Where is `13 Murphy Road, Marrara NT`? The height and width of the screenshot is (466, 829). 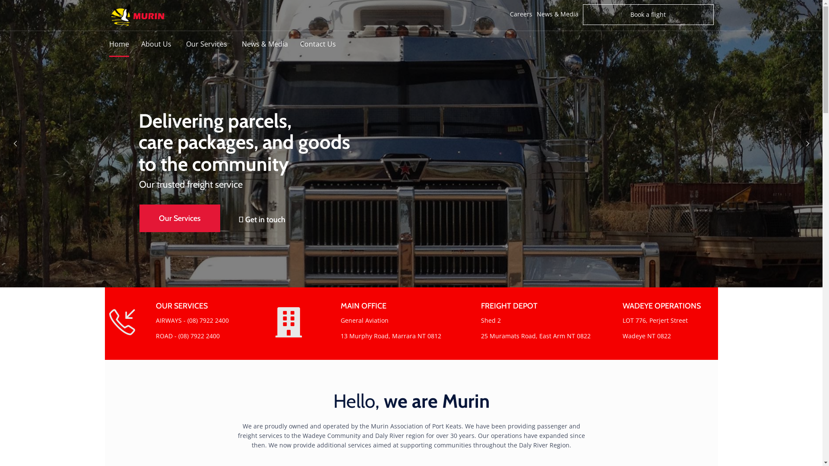 13 Murphy Road, Marrara NT is located at coordinates (383, 336).